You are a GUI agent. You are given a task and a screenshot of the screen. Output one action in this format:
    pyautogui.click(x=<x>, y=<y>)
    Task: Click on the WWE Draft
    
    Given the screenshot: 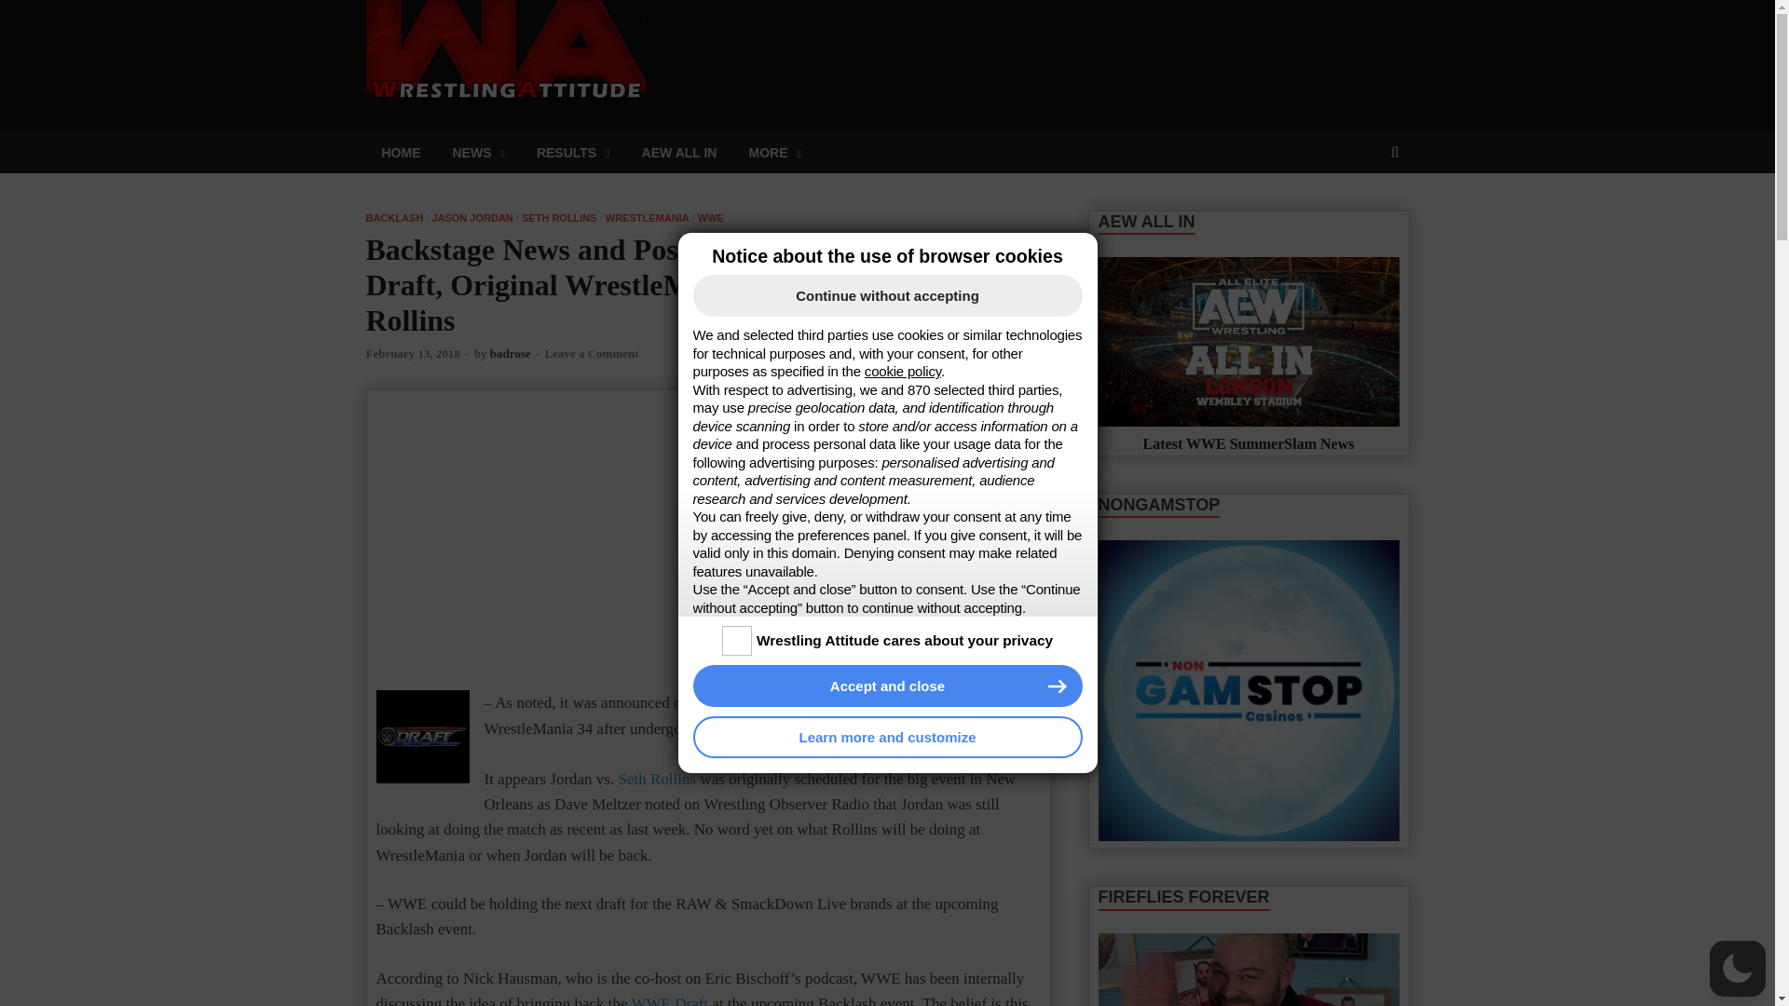 What is the action you would take?
    pyautogui.click(x=669, y=1000)
    